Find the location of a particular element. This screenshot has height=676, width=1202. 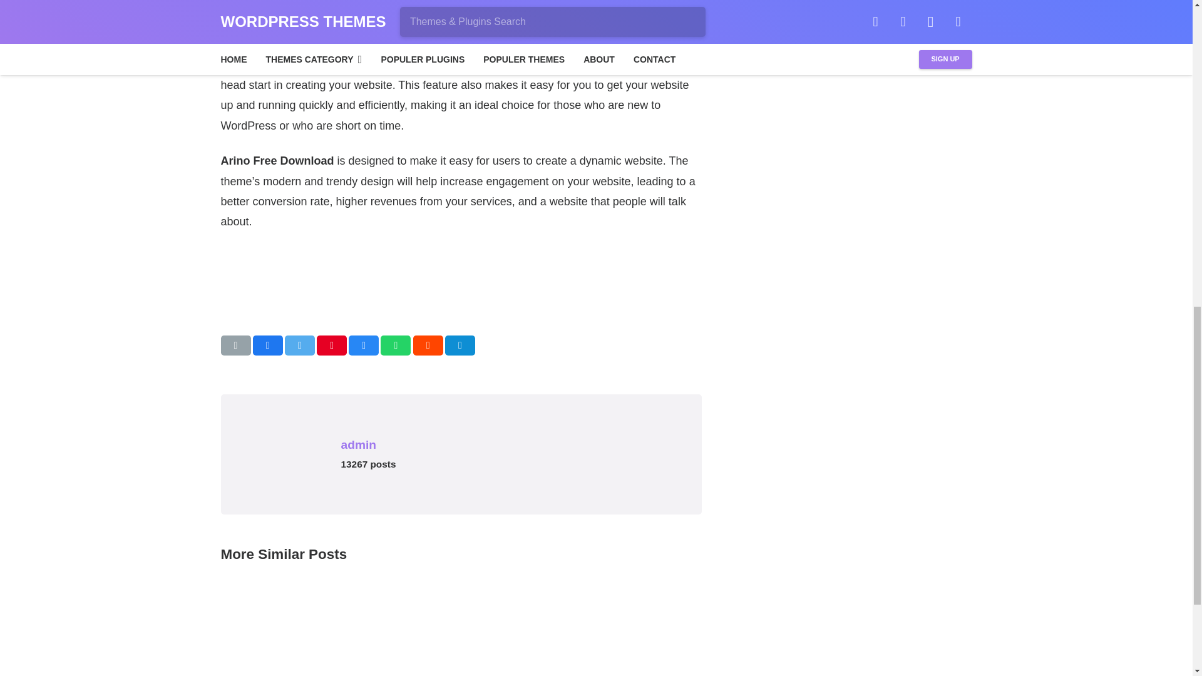

Share this is located at coordinates (460, 346).